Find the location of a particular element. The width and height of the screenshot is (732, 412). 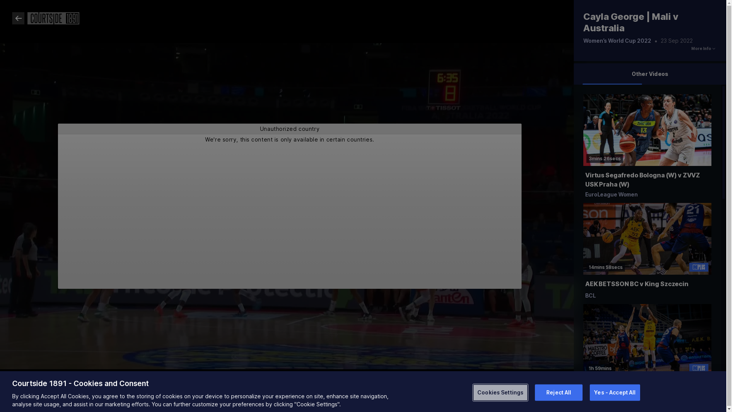

1h 59mins
AEK v King Szczecin
BCL is located at coordinates (647, 355).